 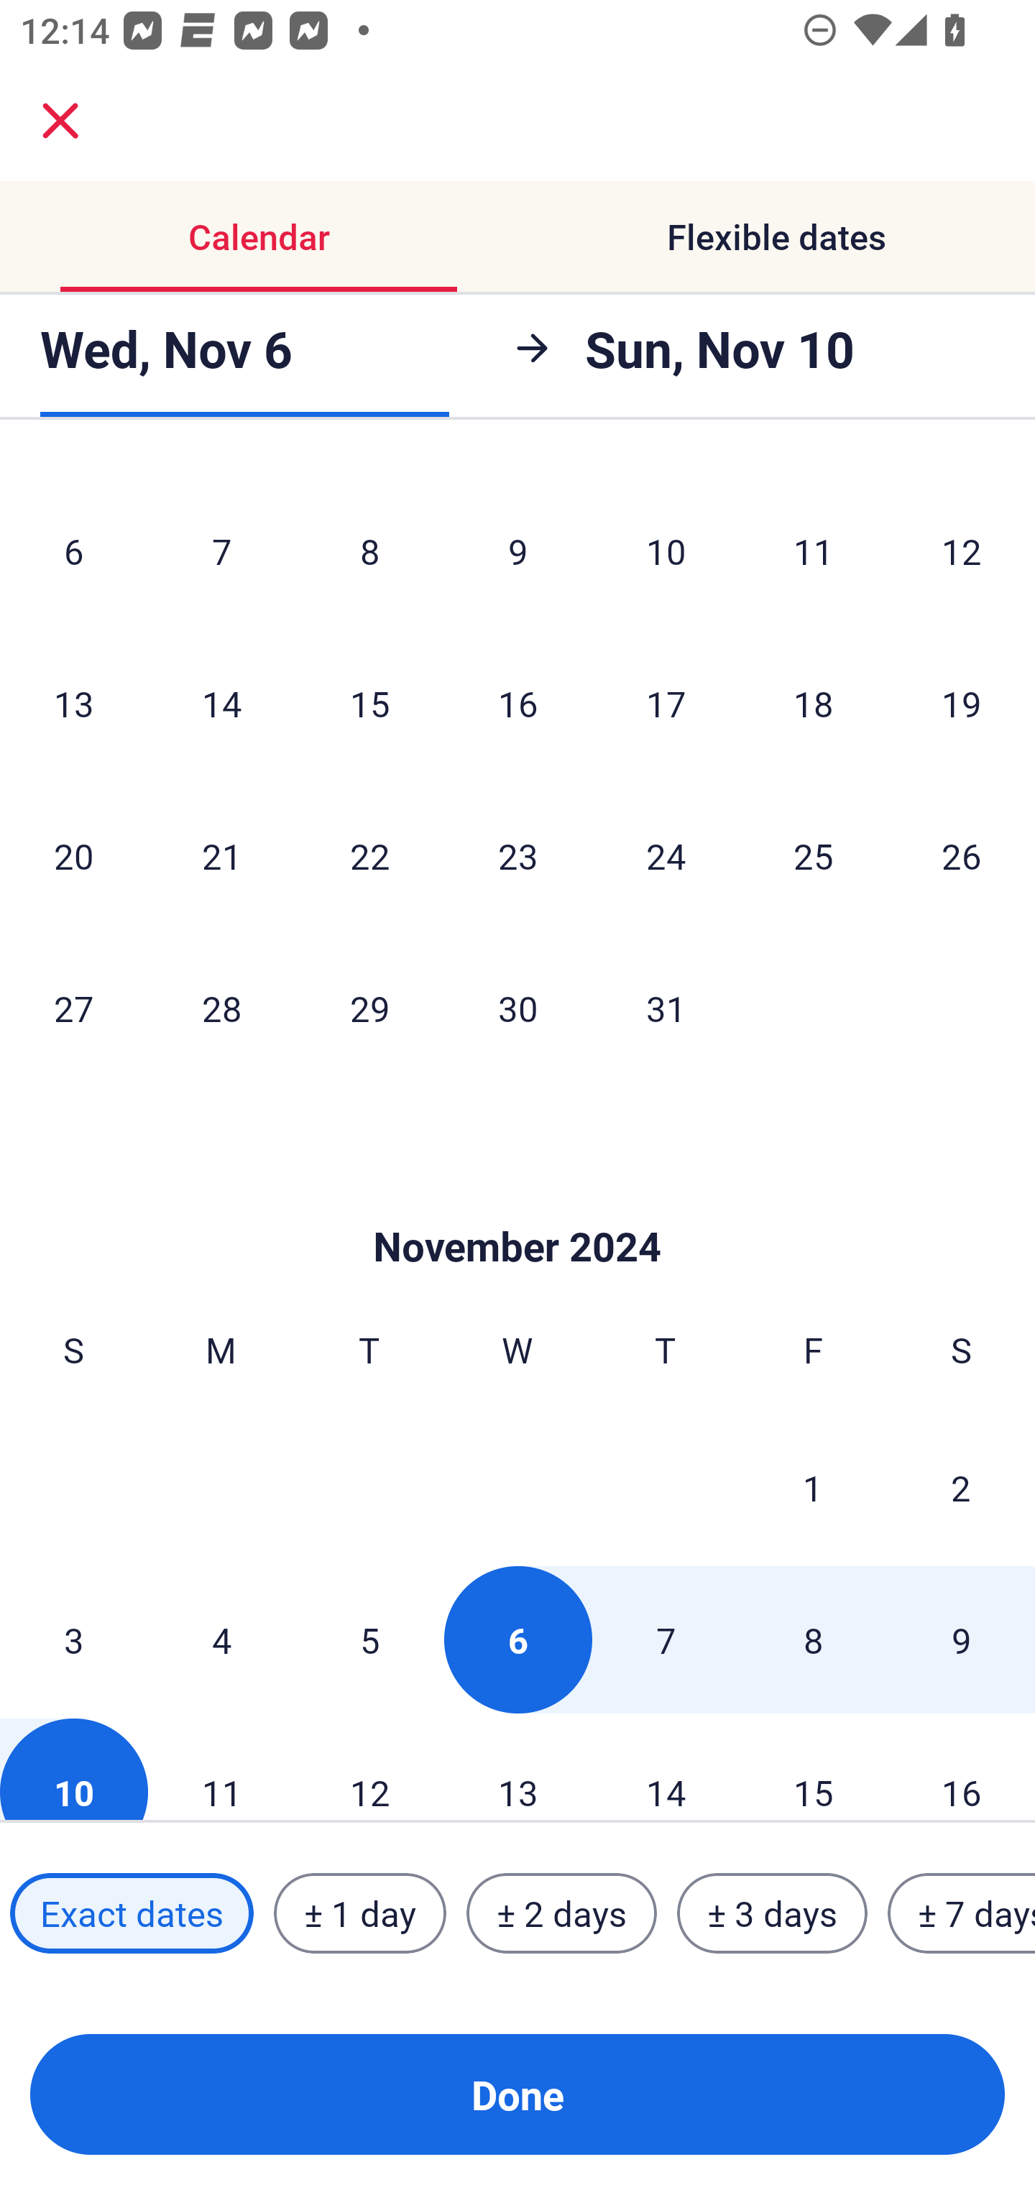 I want to click on 9 Wednesday, October 9, 2024, so click(x=517, y=551).